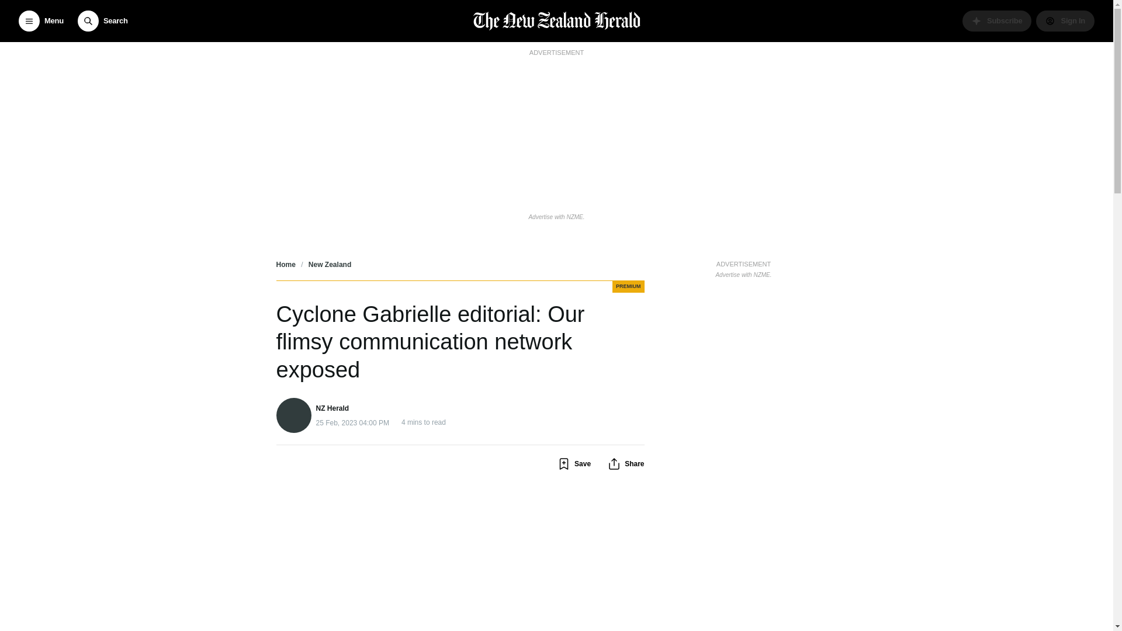 The height and width of the screenshot is (631, 1122). I want to click on Menu, so click(41, 21).